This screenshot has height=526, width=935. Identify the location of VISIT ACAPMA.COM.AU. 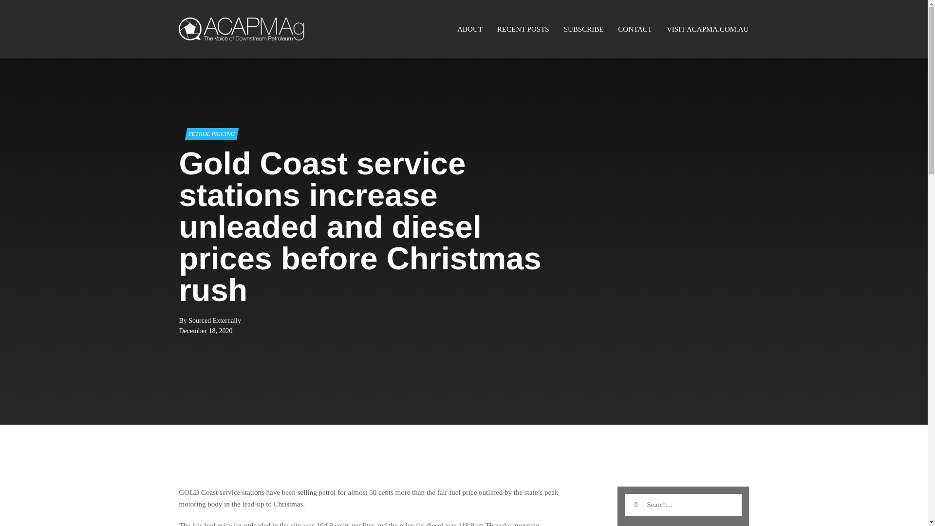
(707, 29).